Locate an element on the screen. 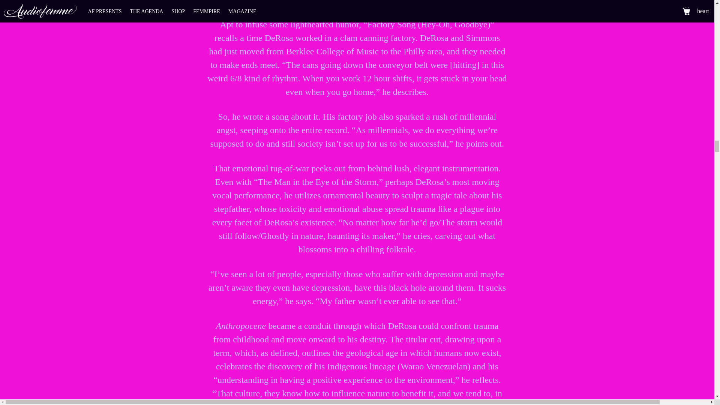  ThebandIvory is located at coordinates (10, 4).